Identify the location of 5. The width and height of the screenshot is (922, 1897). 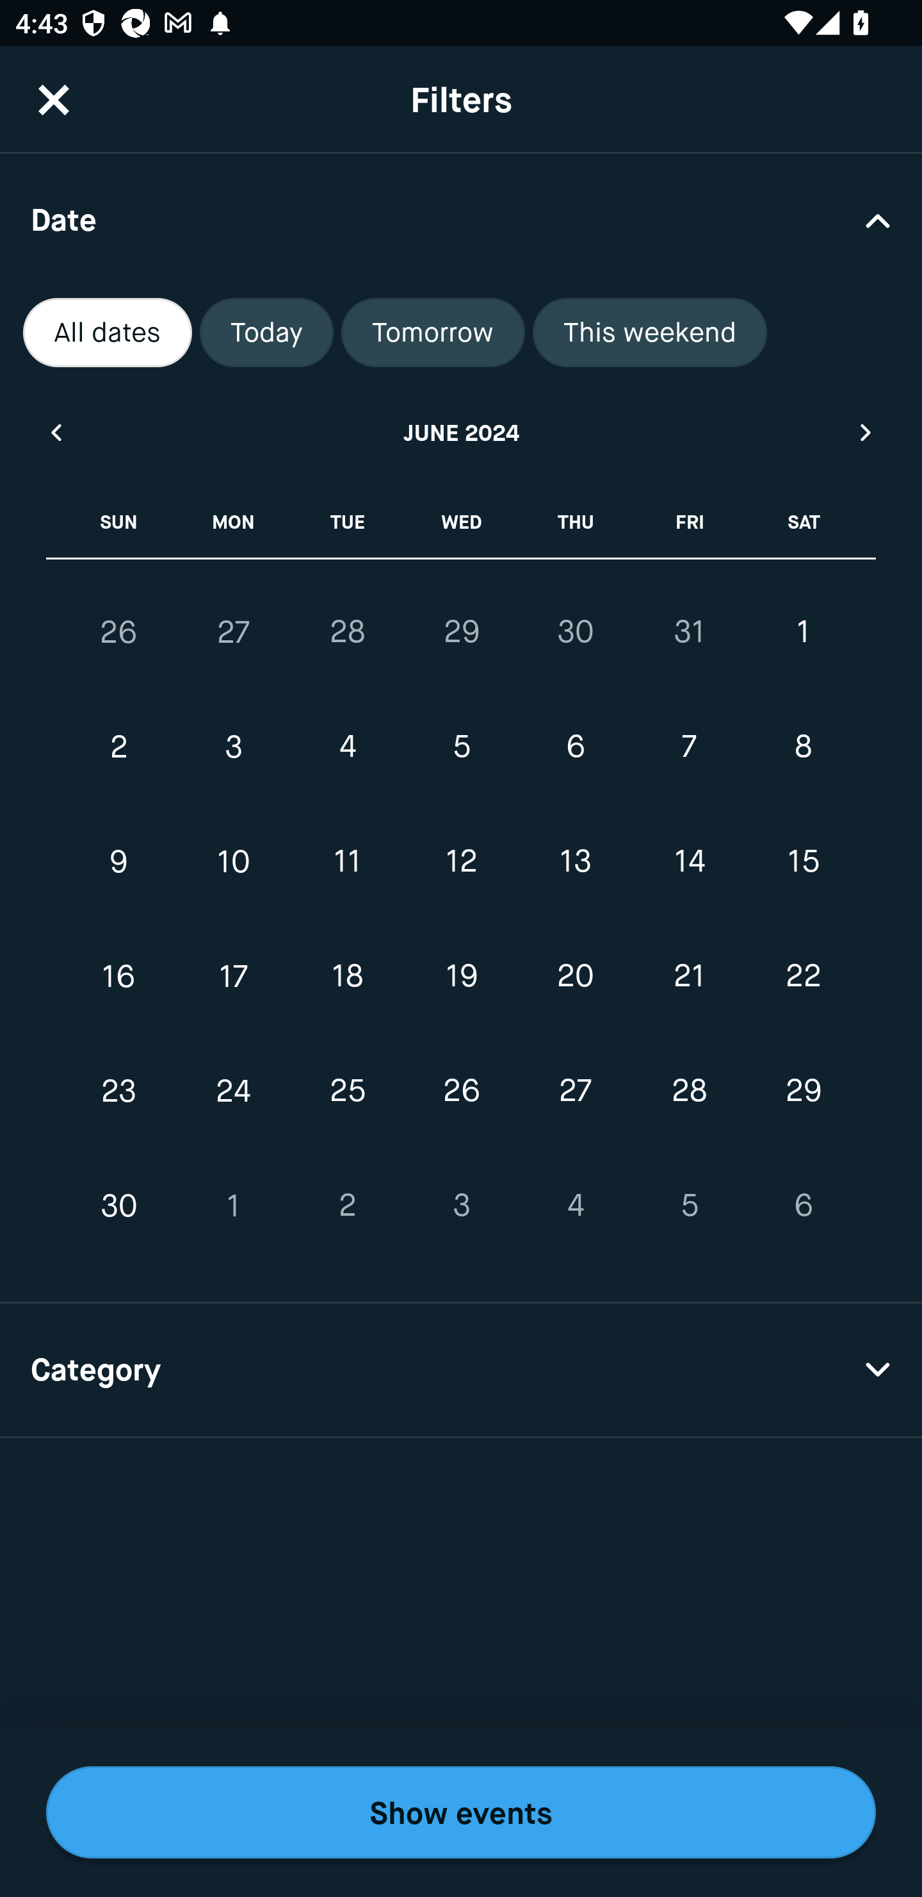
(461, 747).